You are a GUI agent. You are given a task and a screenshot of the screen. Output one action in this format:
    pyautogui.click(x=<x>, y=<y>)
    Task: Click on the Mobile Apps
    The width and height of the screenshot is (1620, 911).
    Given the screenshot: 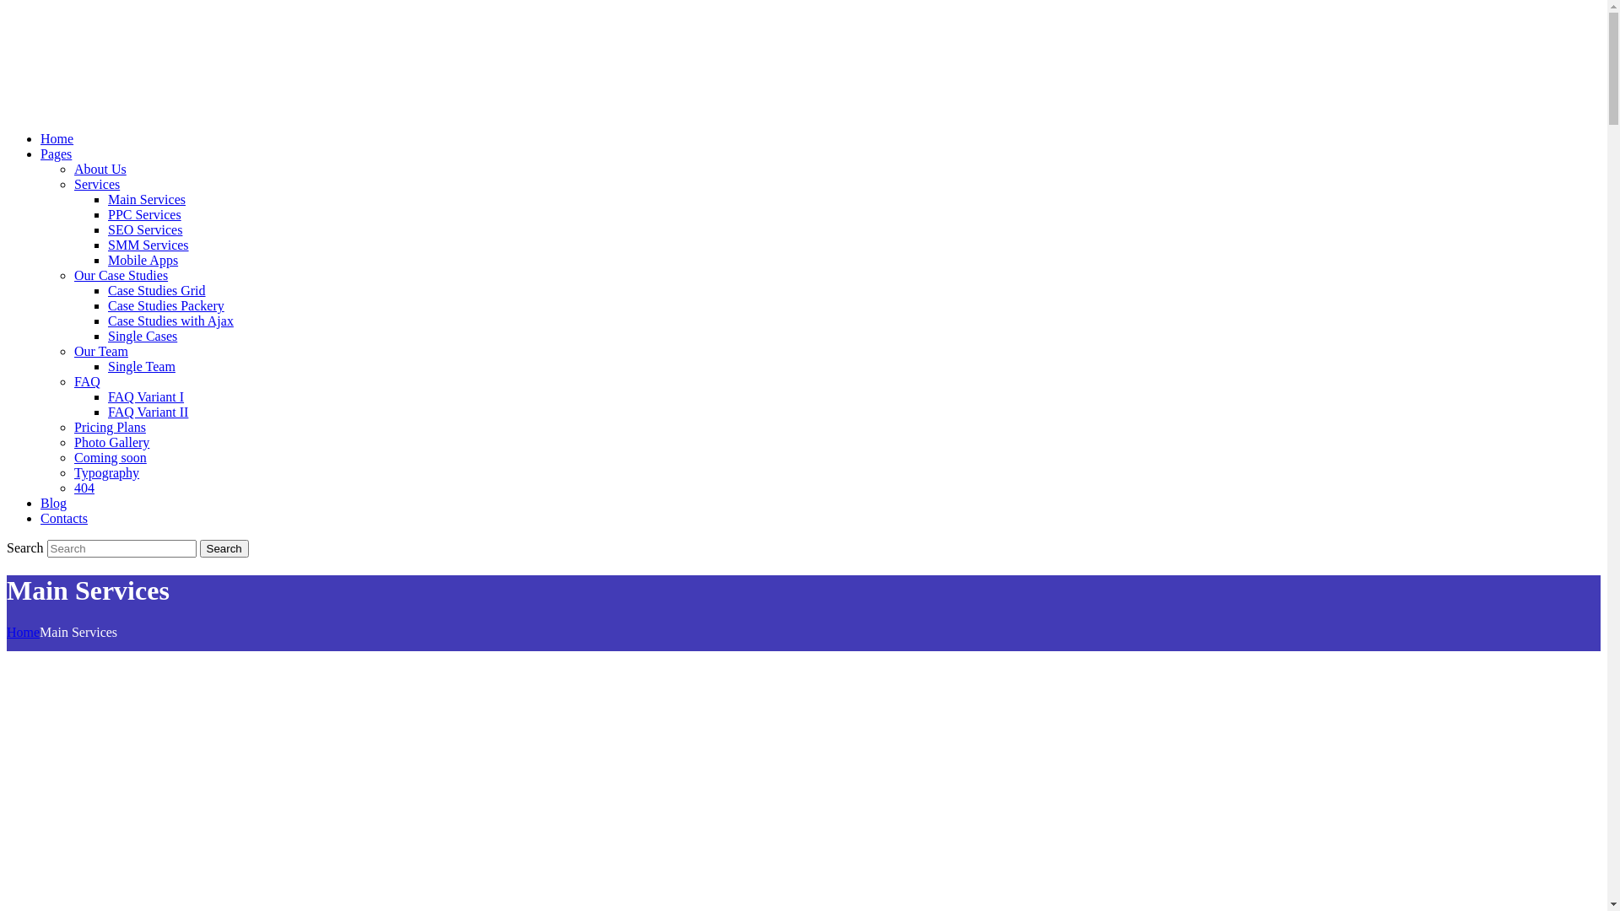 What is the action you would take?
    pyautogui.click(x=143, y=260)
    